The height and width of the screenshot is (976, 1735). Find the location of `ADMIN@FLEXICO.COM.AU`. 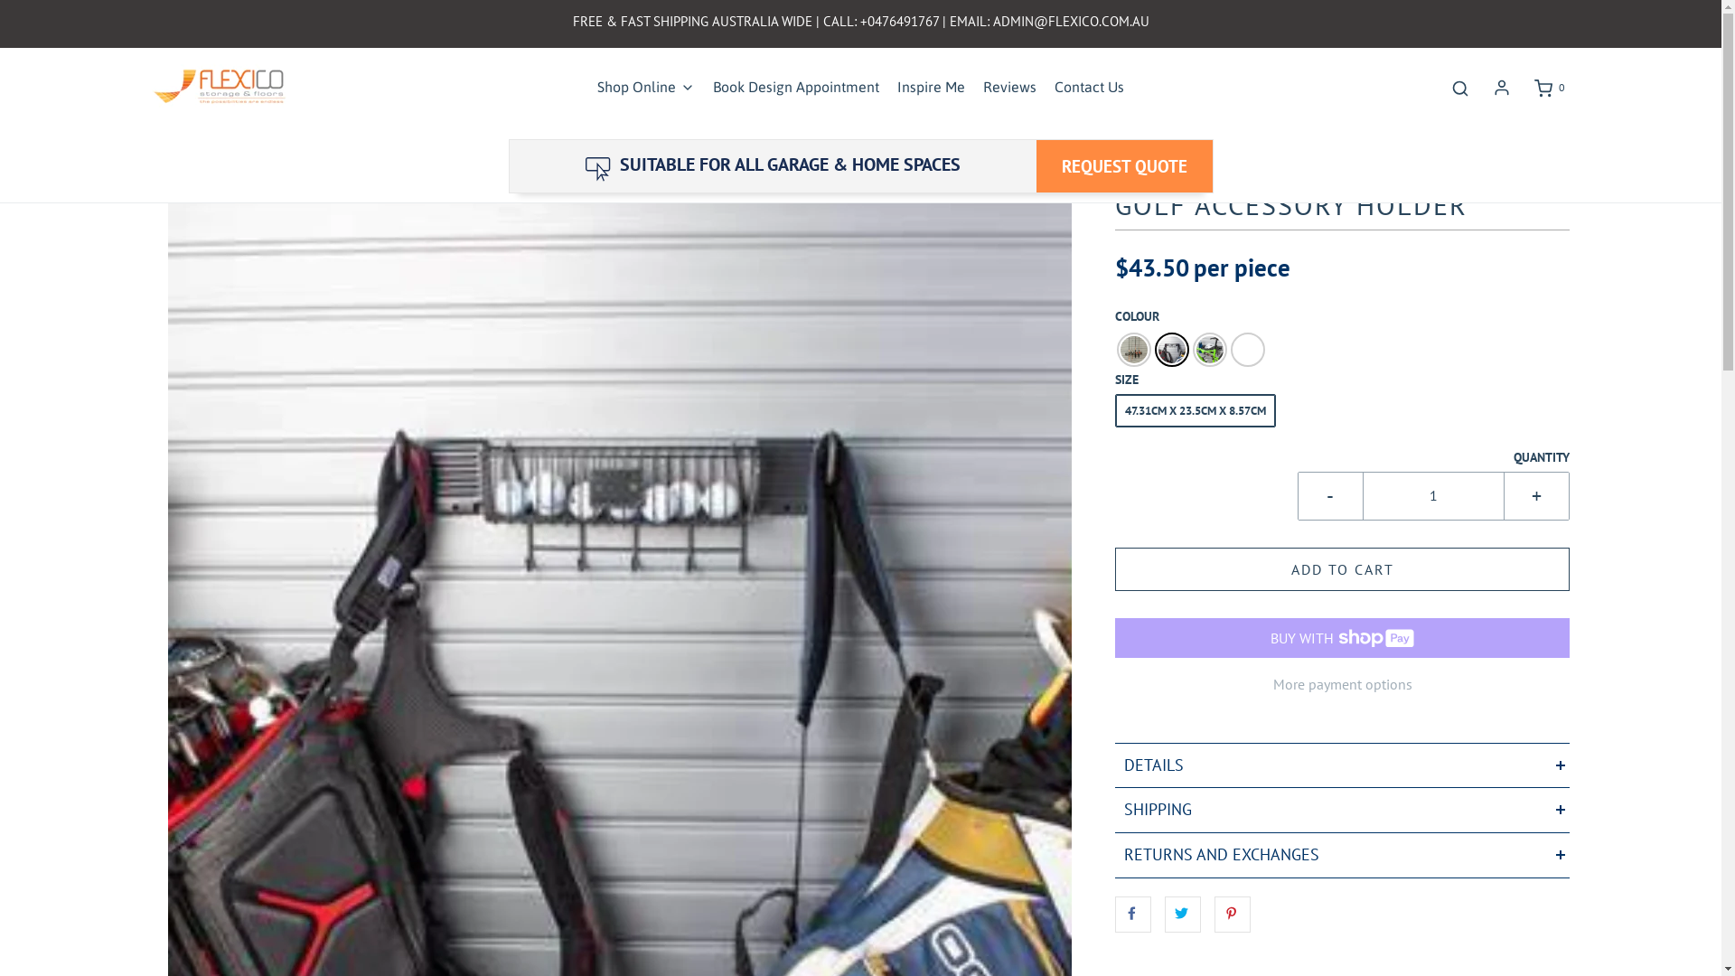

ADMIN@FLEXICO.COM.AU is located at coordinates (1070, 22).